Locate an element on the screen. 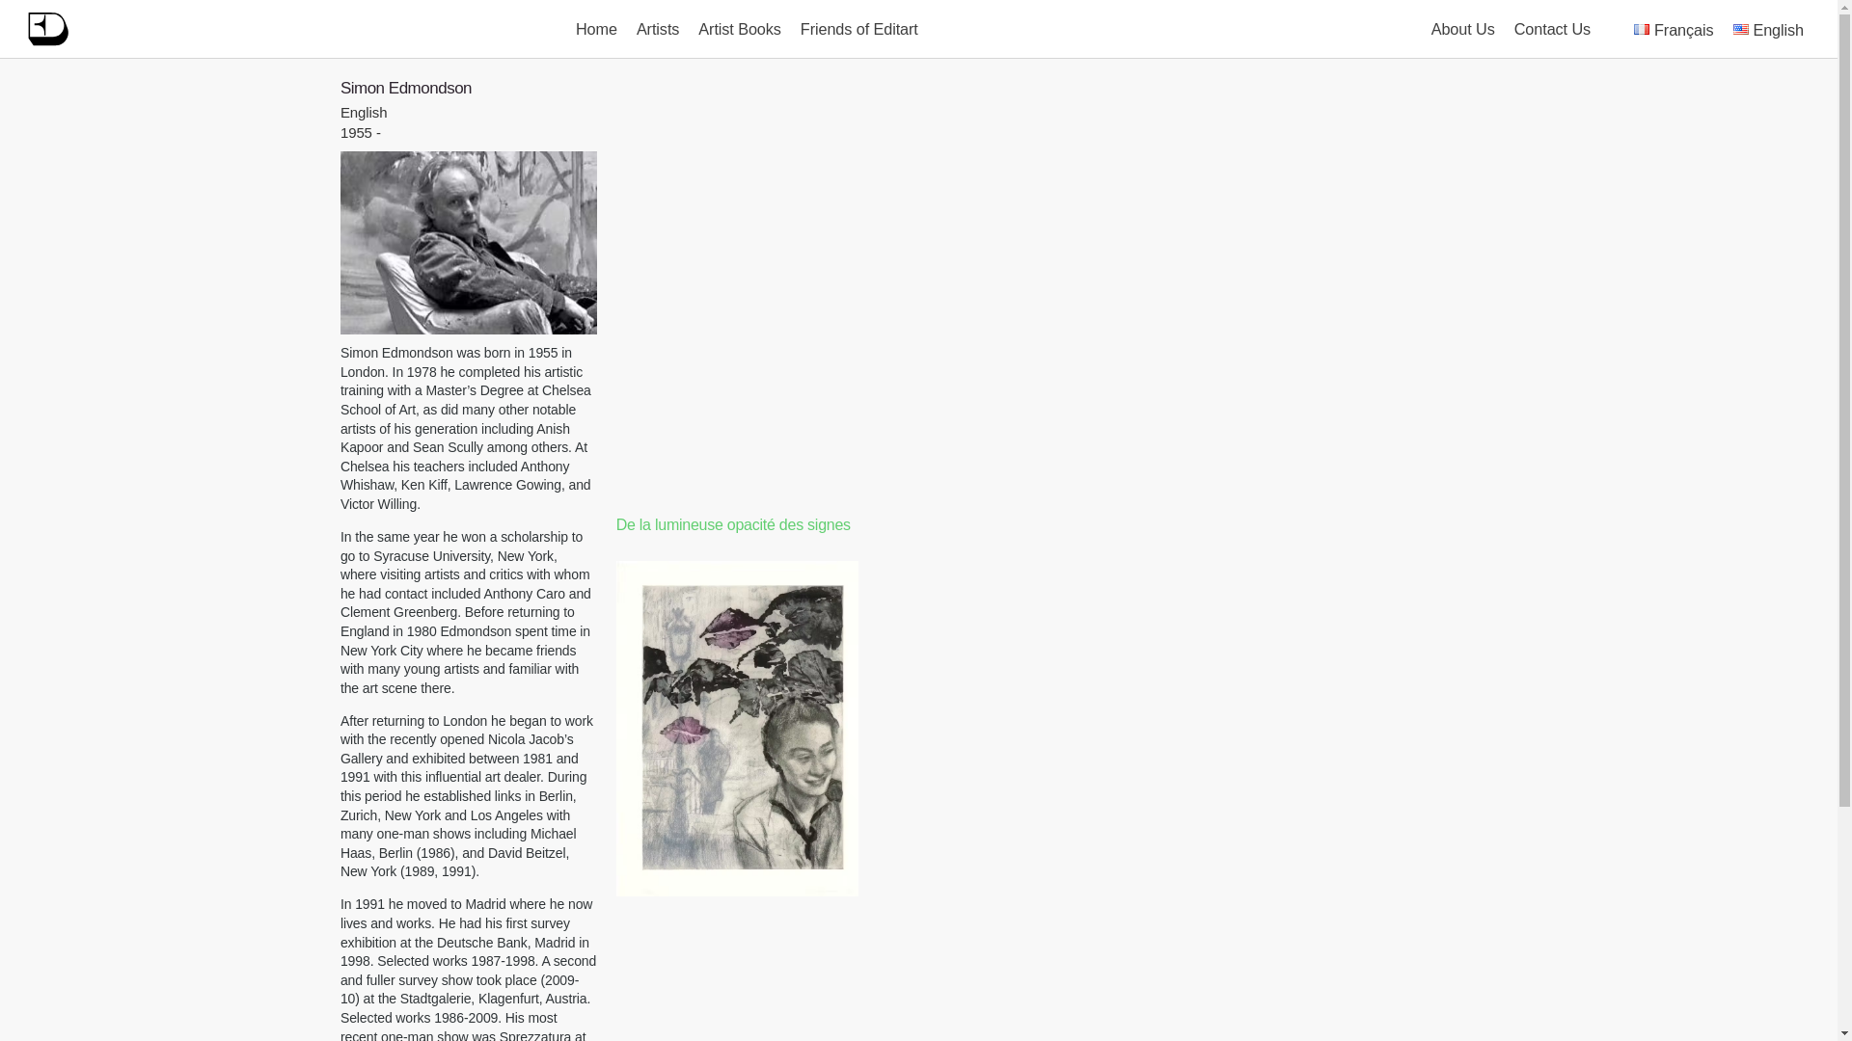 The image size is (1852, 1041). Friends of Editart is located at coordinates (858, 29).